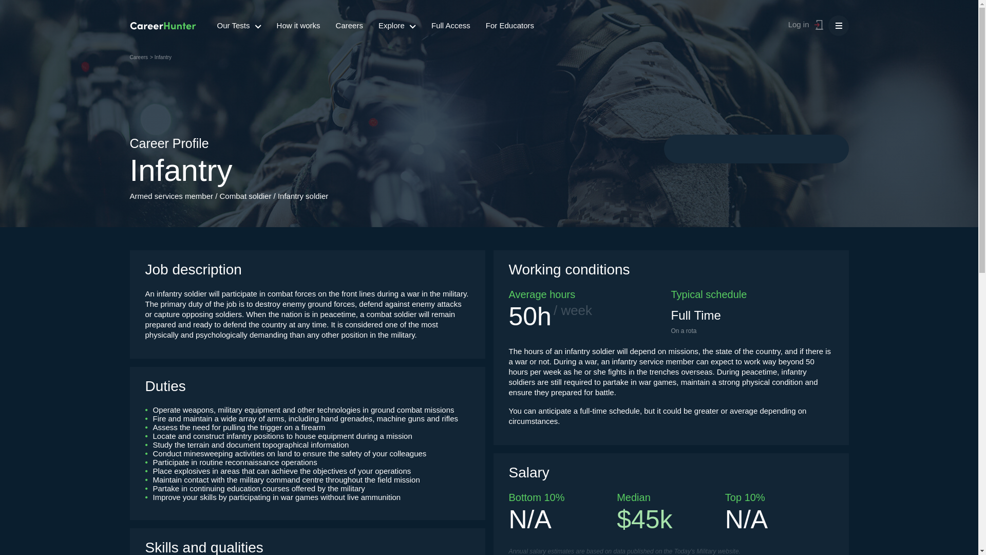 The image size is (986, 555). Describe the element at coordinates (397, 26) in the screenshot. I see `Explore` at that location.